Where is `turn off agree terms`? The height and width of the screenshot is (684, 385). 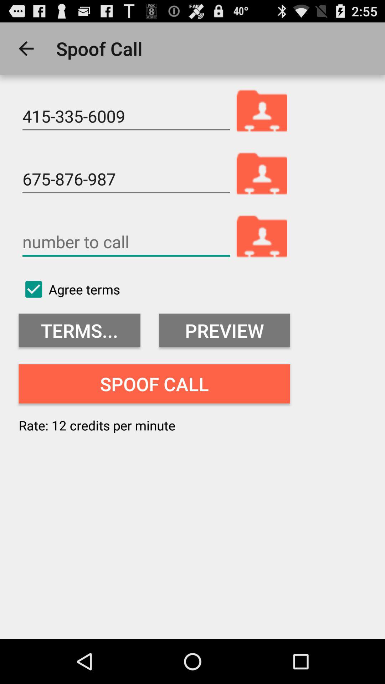 turn off agree terms is located at coordinates (69, 289).